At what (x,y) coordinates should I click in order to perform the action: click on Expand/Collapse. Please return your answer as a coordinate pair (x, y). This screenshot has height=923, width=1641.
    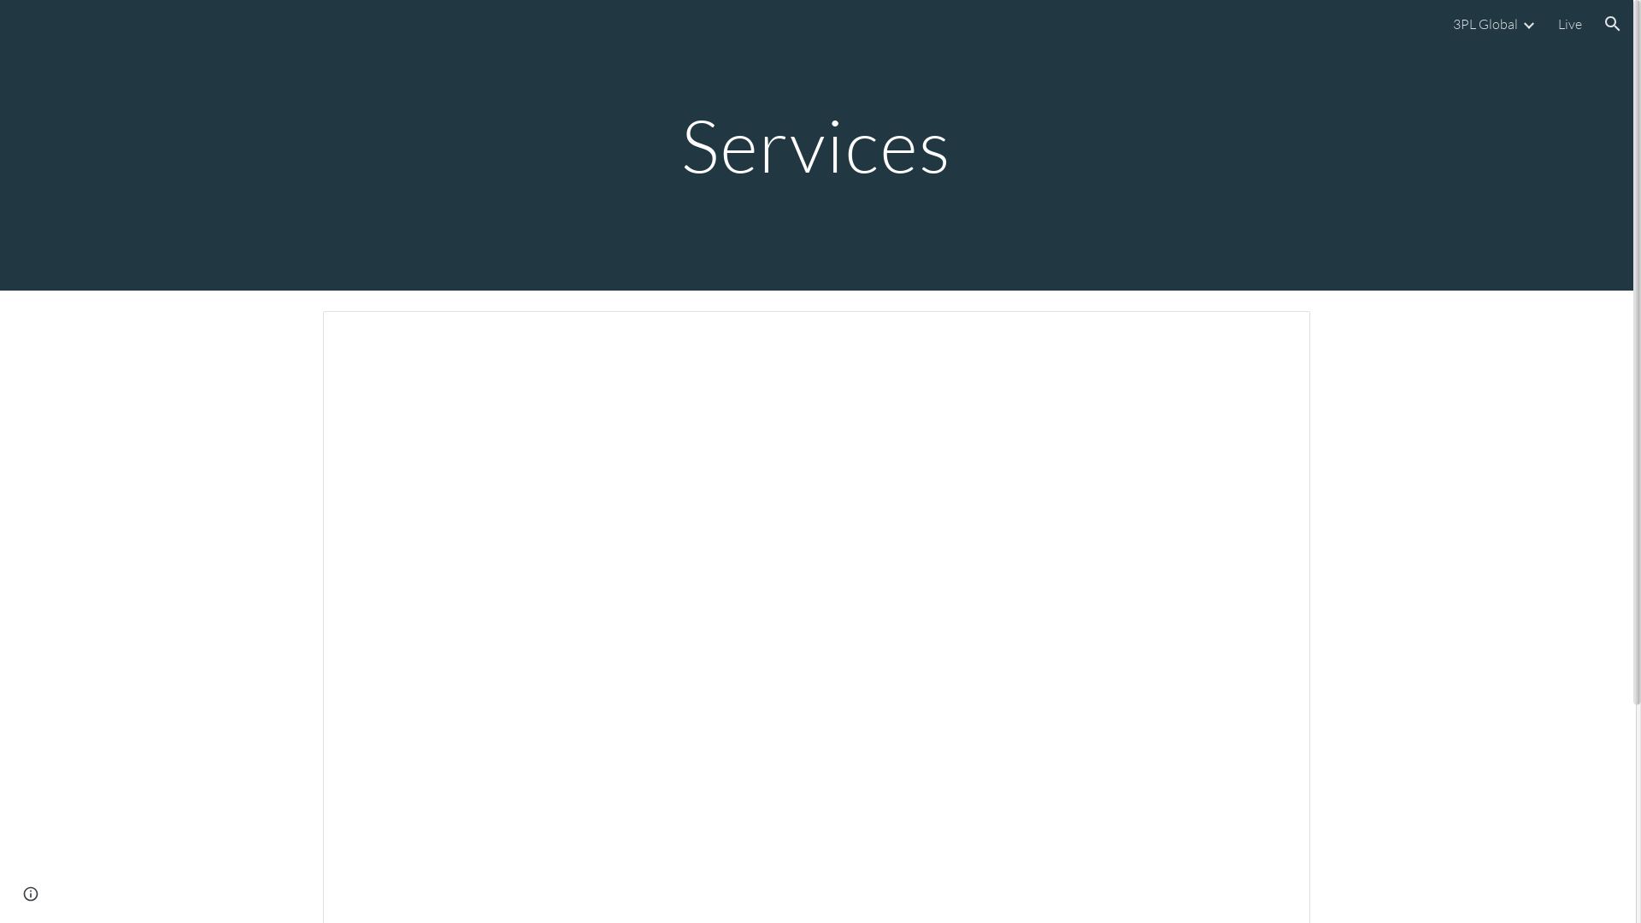
    Looking at the image, I should click on (1528, 24).